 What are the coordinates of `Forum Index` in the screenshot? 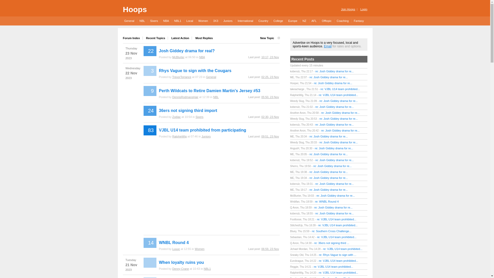 It's located at (133, 38).